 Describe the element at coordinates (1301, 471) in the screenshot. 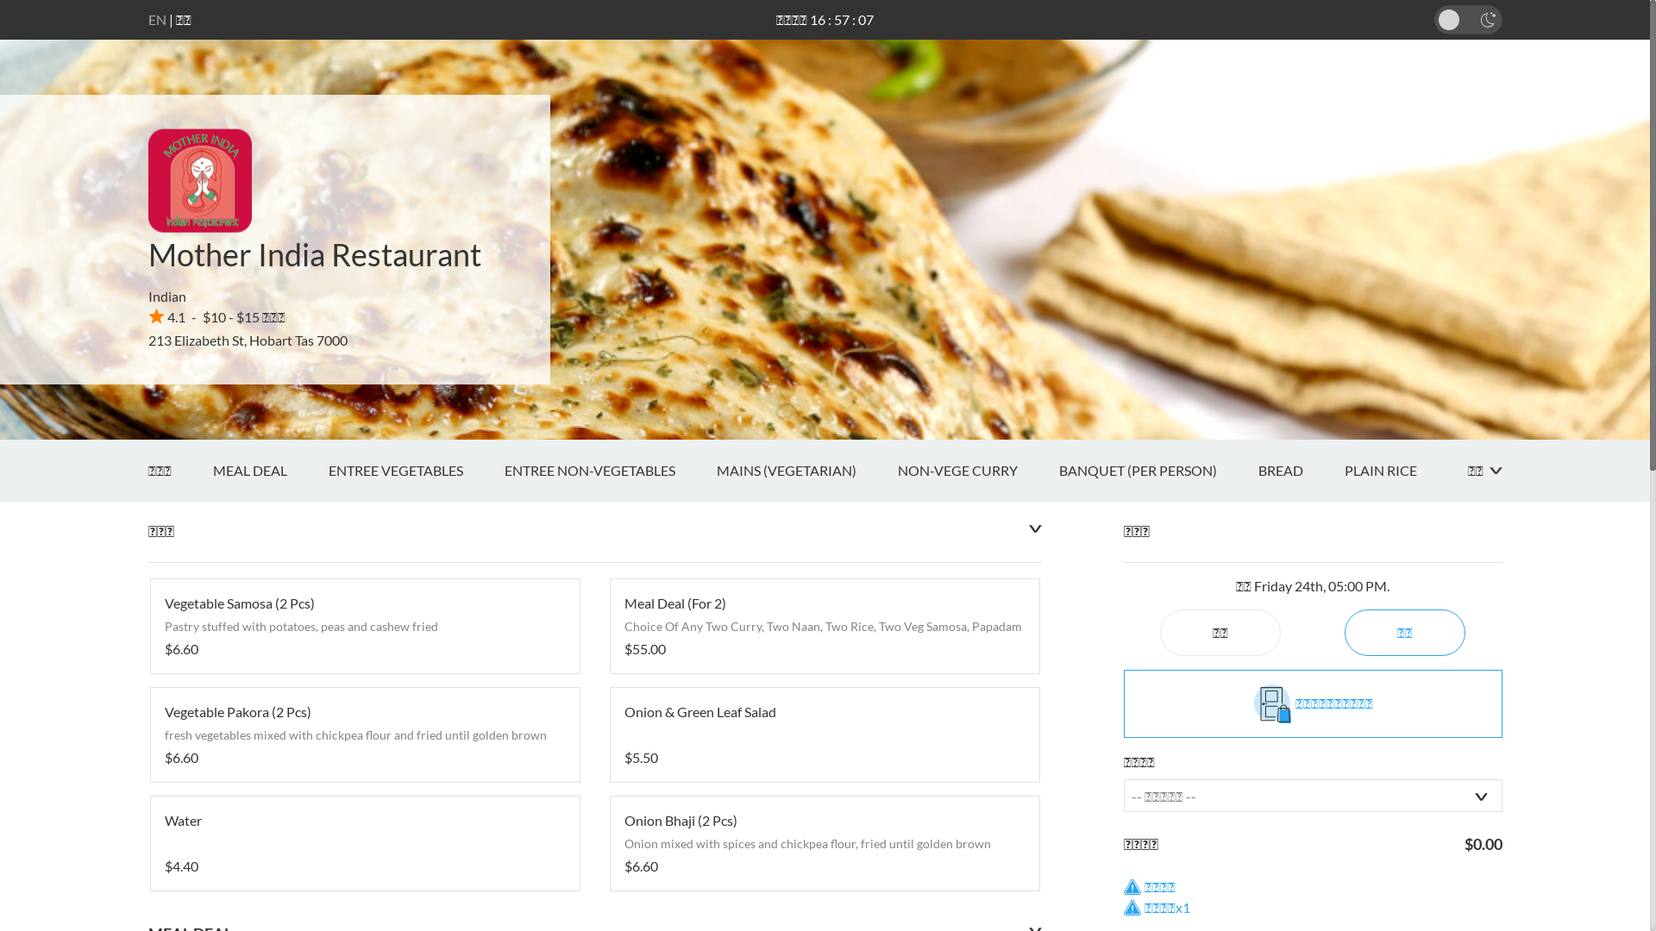

I see `BREAD` at that location.